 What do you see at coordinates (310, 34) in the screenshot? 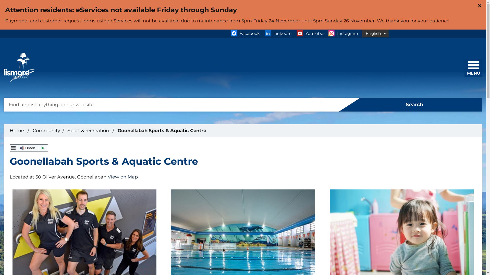
I see `YouTube` at bounding box center [310, 34].